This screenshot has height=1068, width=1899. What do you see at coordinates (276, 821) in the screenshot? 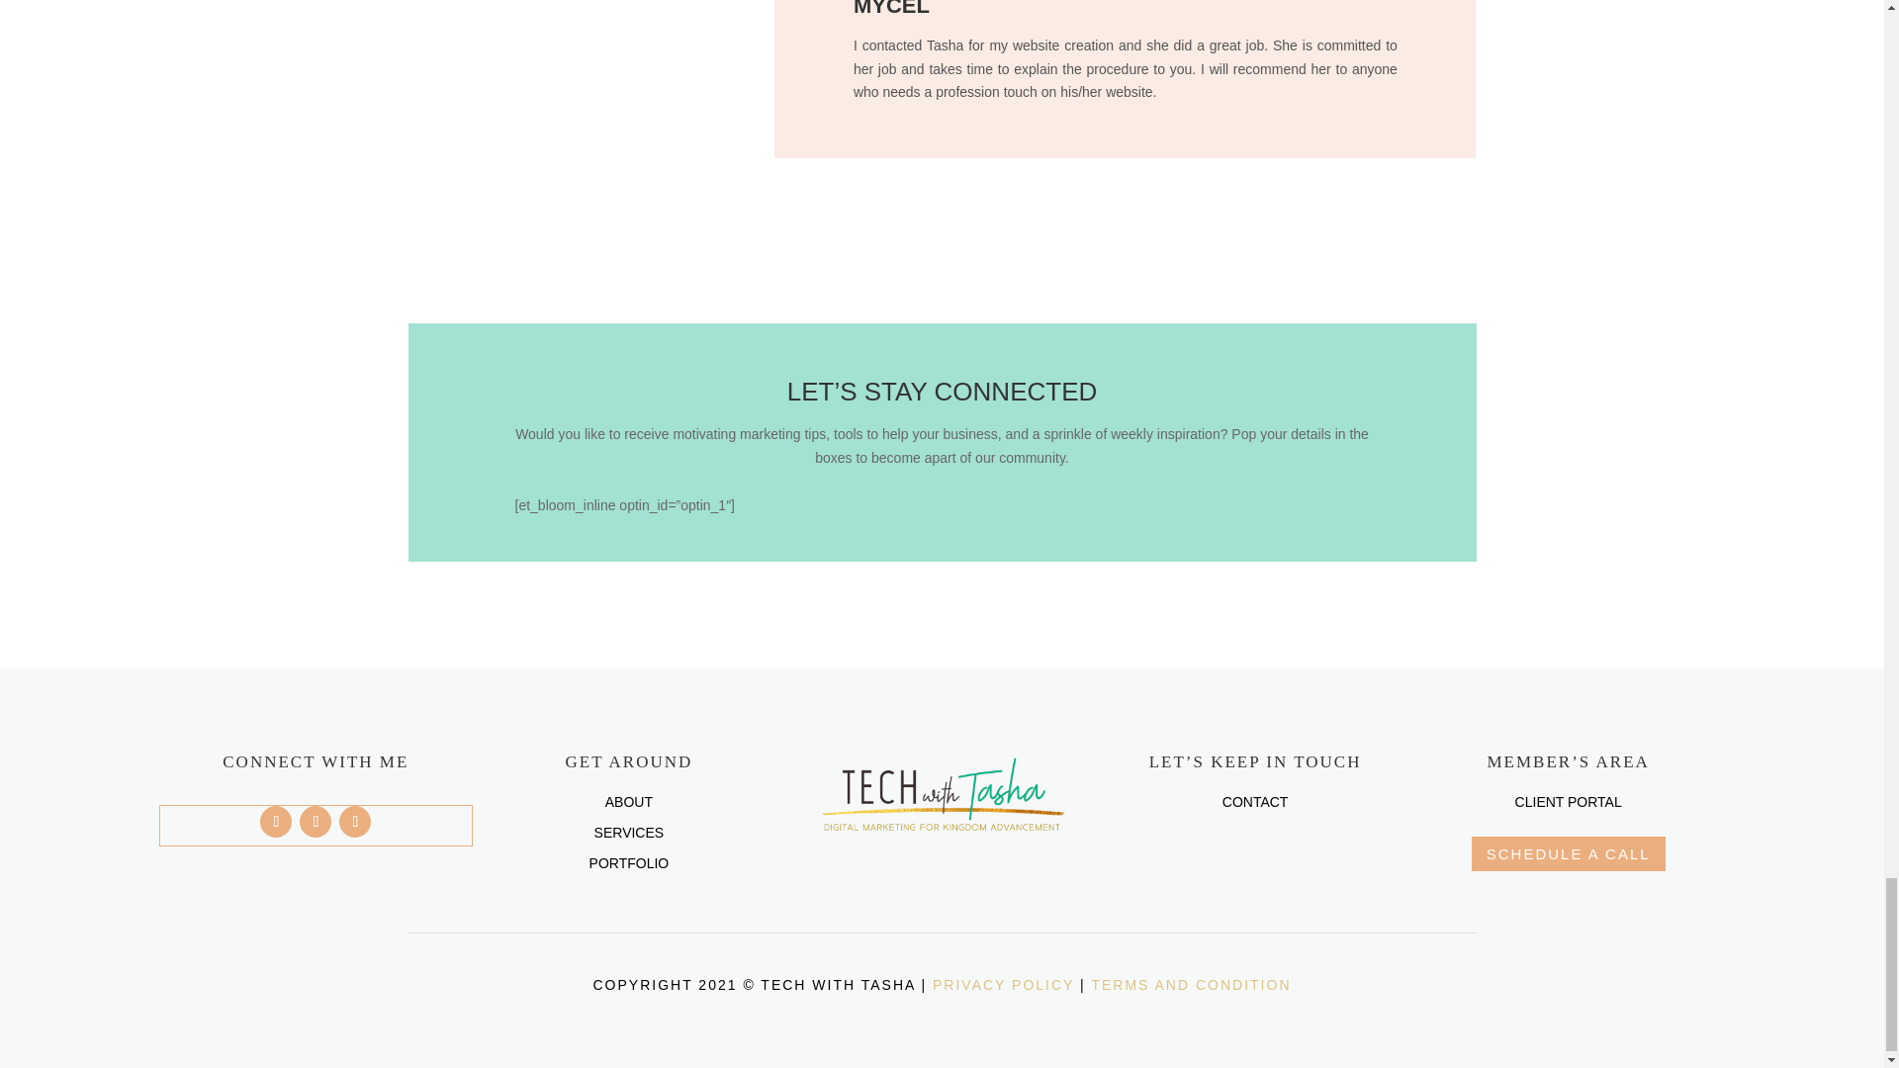
I see `Follow on Facebook` at bounding box center [276, 821].